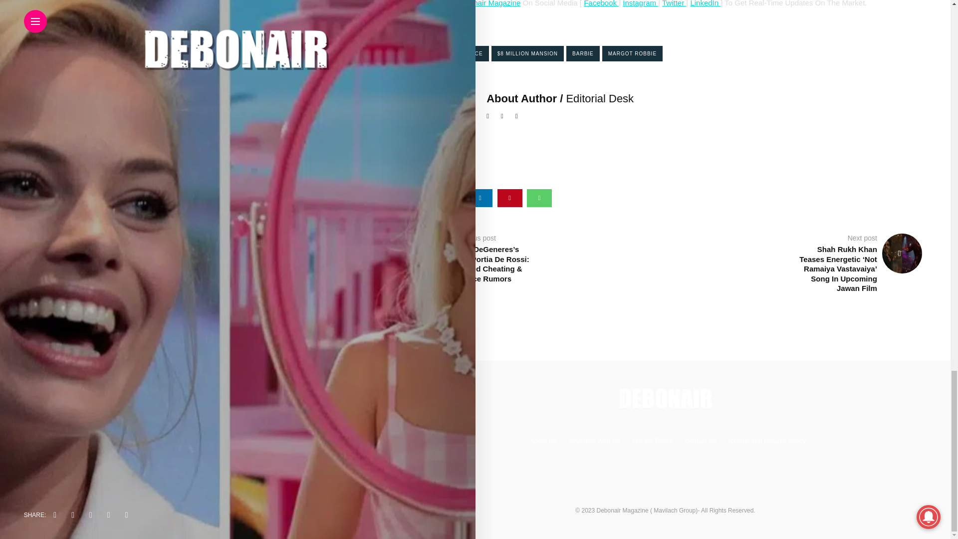 This screenshot has width=958, height=539. Describe the element at coordinates (488, 3) in the screenshot. I see `Debonair Magazine` at that location.